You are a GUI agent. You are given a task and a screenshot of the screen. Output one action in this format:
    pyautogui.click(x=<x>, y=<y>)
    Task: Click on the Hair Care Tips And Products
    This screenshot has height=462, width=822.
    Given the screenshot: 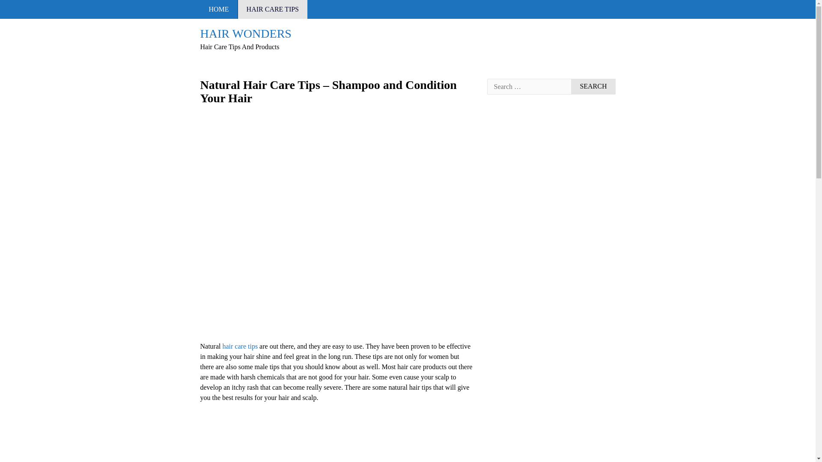 What is the action you would take?
    pyautogui.click(x=246, y=33)
    